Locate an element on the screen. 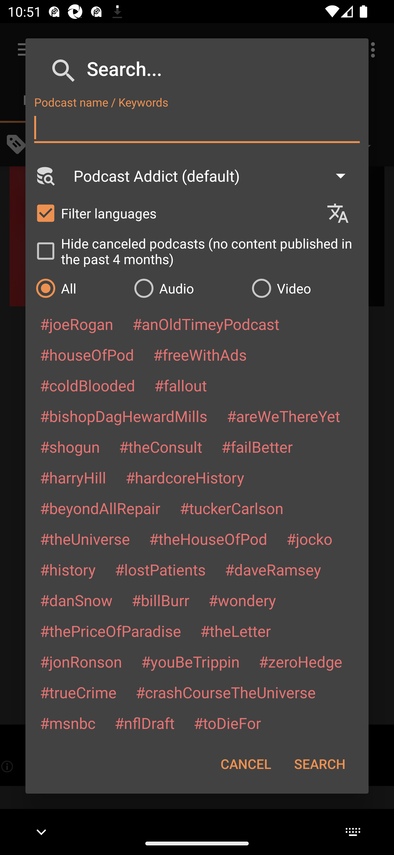 The height and width of the screenshot is (855, 394). #msnbc is located at coordinates (67, 723).